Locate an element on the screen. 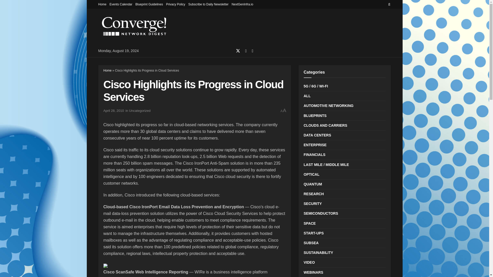  Home is located at coordinates (107, 70).